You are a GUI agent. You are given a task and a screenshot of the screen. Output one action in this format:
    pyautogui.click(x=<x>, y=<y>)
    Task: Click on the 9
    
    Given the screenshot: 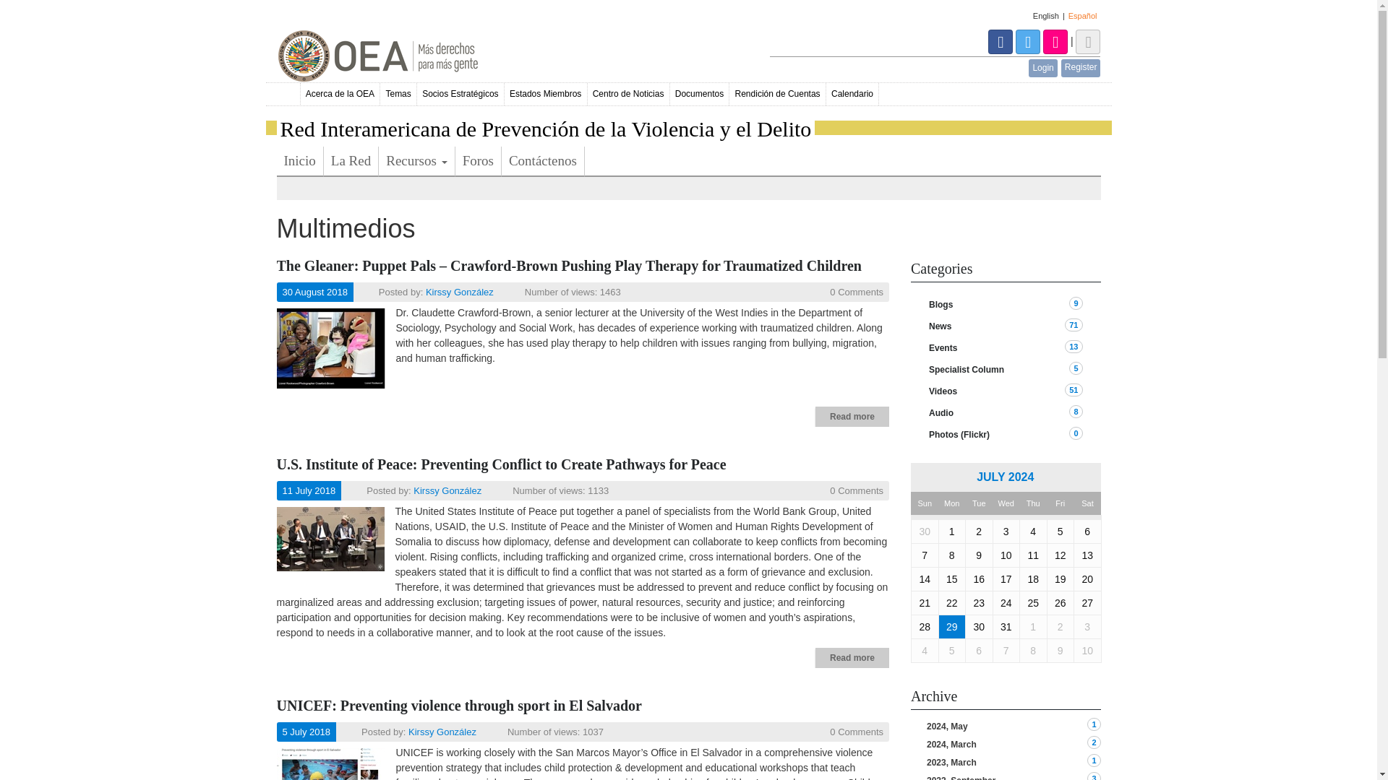 What is the action you would take?
    pyautogui.click(x=1076, y=303)
    